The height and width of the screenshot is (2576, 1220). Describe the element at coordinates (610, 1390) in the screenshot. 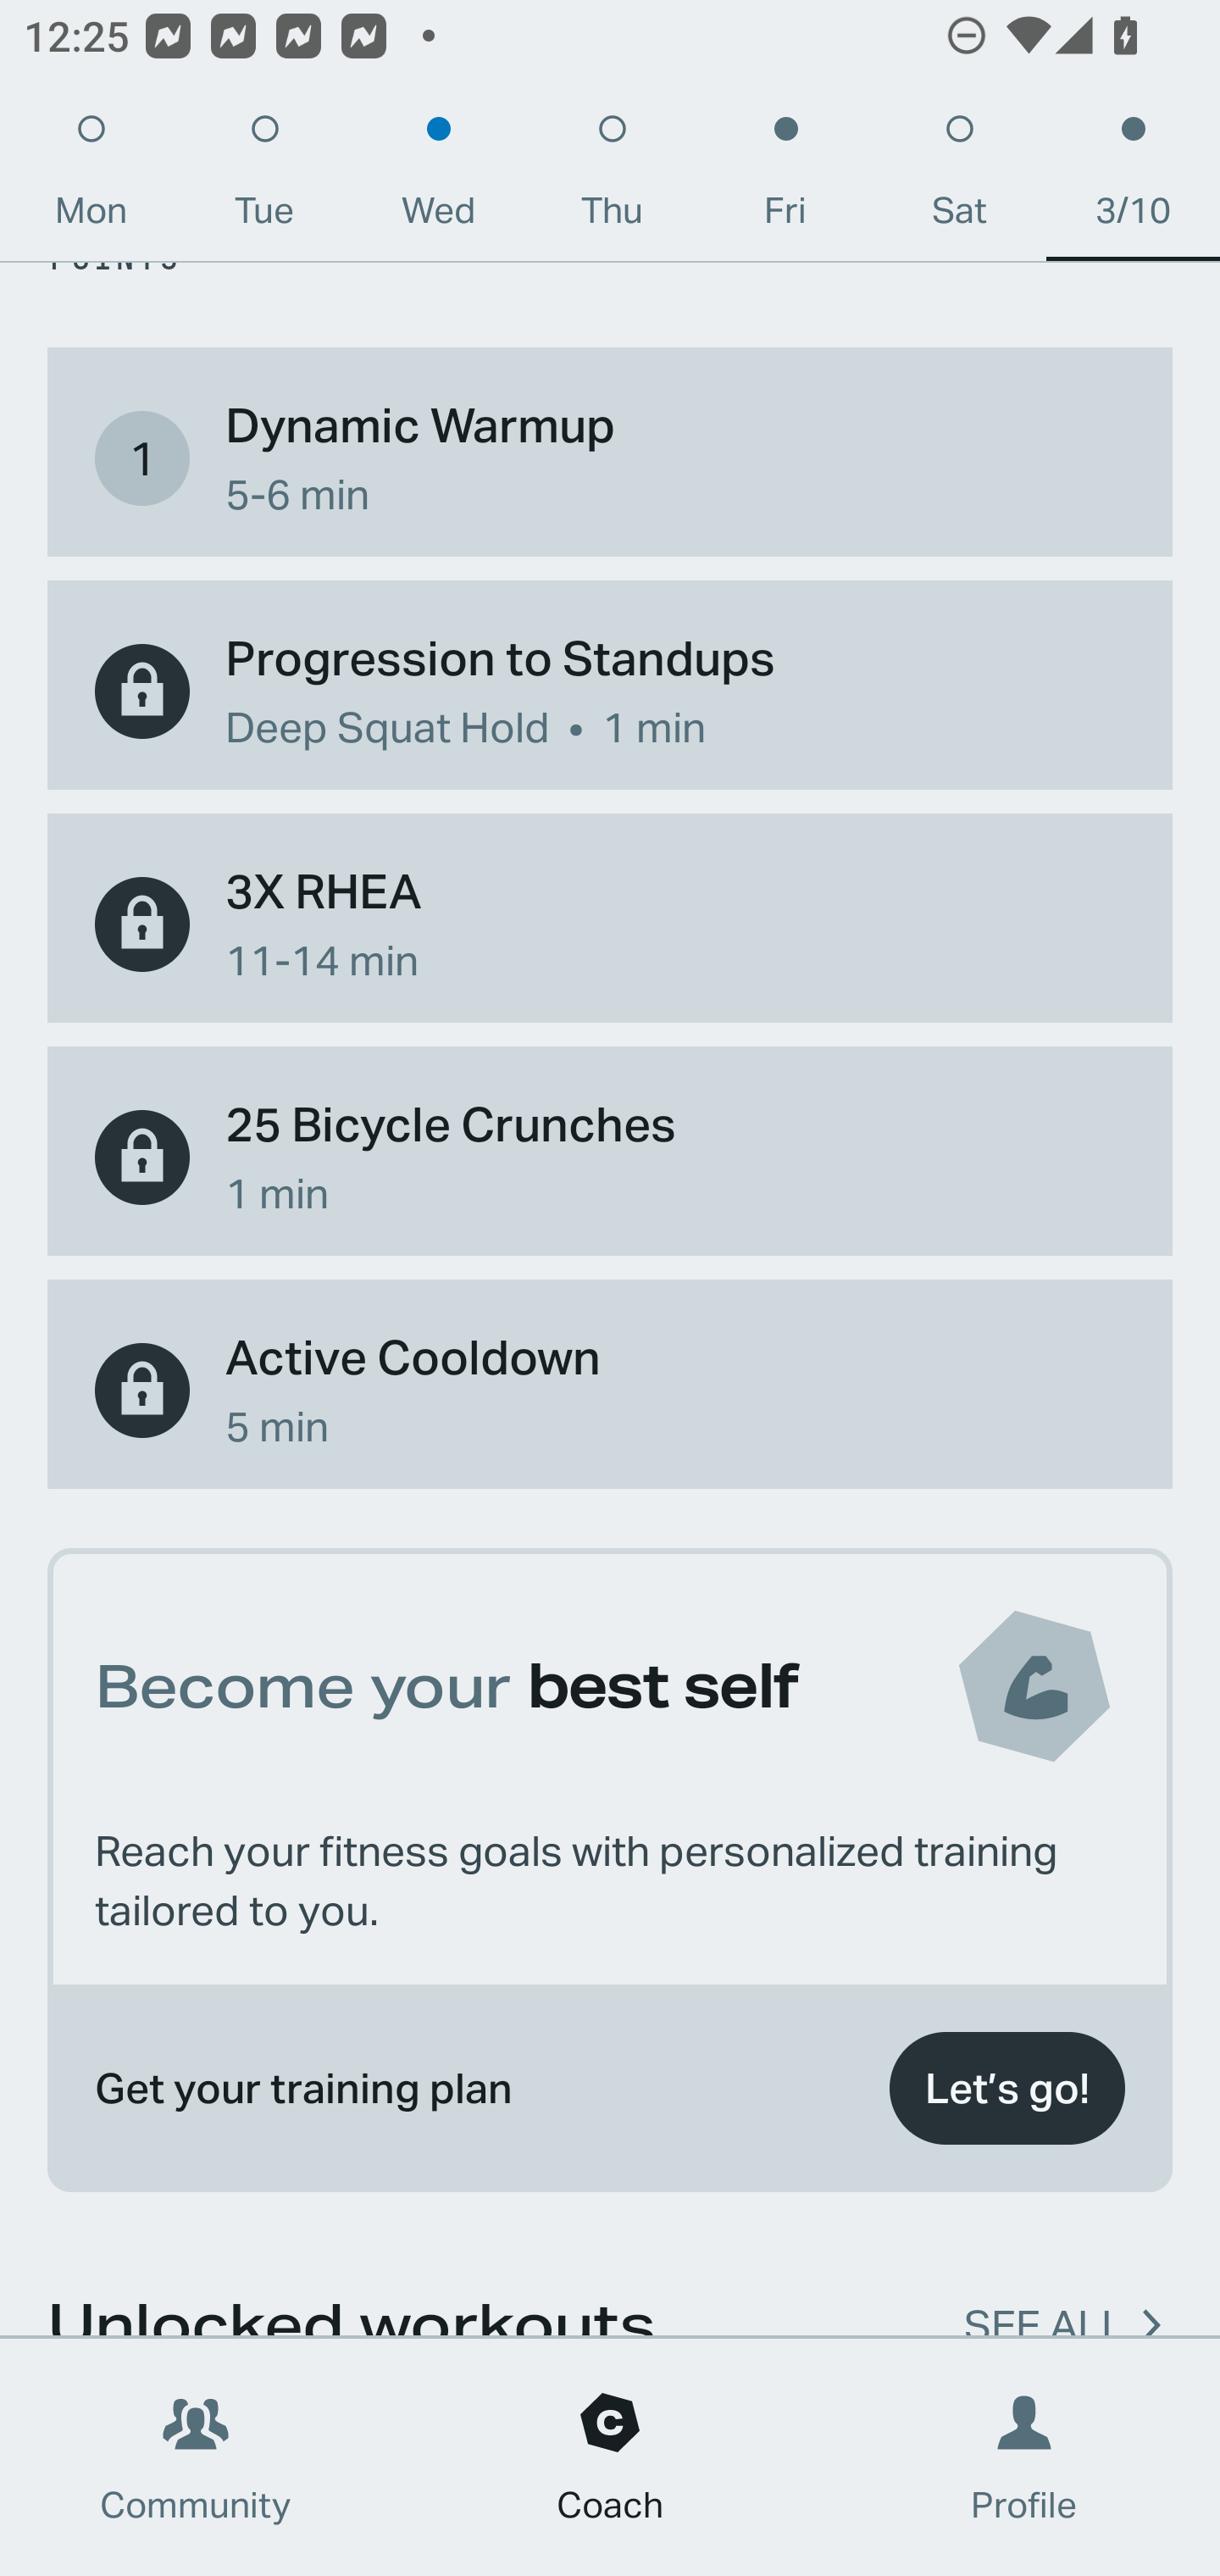

I see `Active Cooldown 5 min` at that location.